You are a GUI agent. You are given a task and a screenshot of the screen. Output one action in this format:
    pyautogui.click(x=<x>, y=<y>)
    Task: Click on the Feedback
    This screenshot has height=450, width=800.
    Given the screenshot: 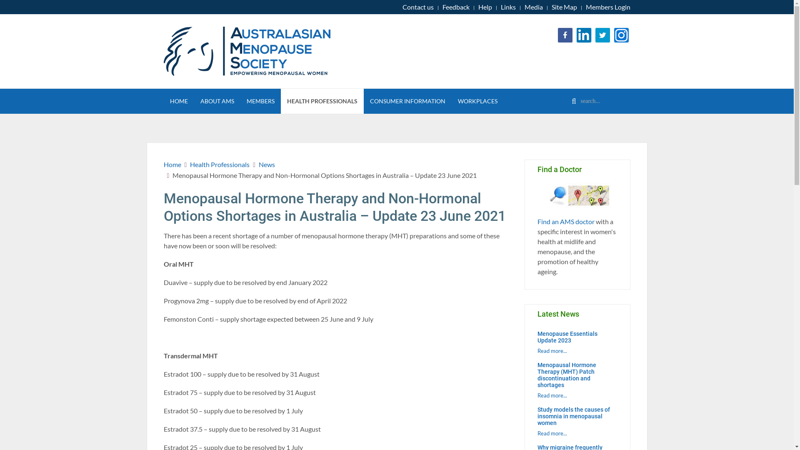 What is the action you would take?
    pyautogui.click(x=456, y=7)
    